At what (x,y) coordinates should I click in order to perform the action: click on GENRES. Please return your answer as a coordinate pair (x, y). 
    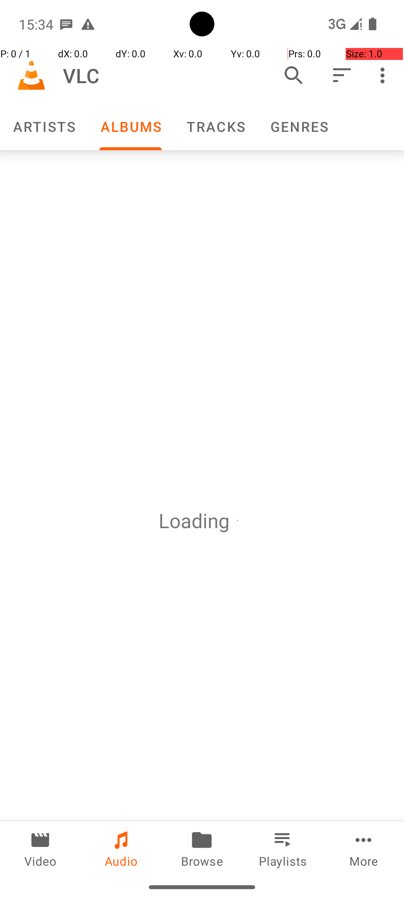
    Looking at the image, I should click on (299, 127).